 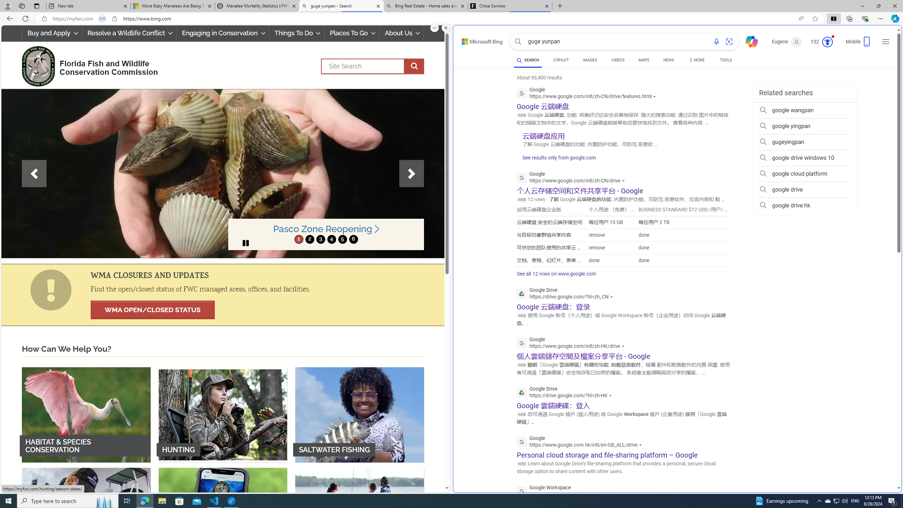 What do you see at coordinates (828, 42) in the screenshot?
I see `Class: outer-circle-animation` at bounding box center [828, 42].